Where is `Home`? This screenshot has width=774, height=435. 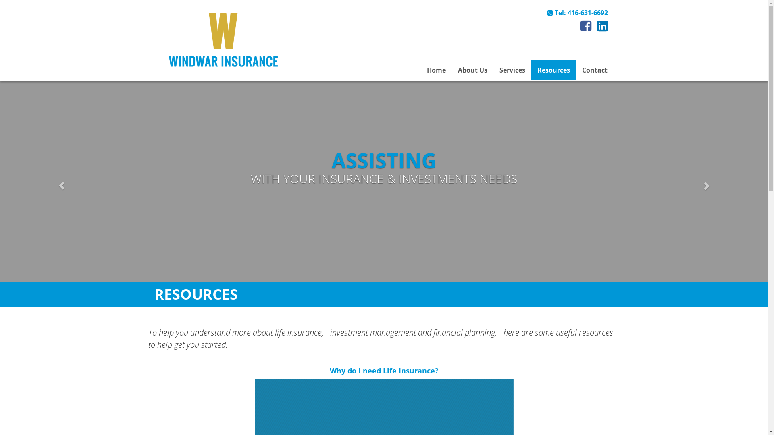 Home is located at coordinates (436, 70).